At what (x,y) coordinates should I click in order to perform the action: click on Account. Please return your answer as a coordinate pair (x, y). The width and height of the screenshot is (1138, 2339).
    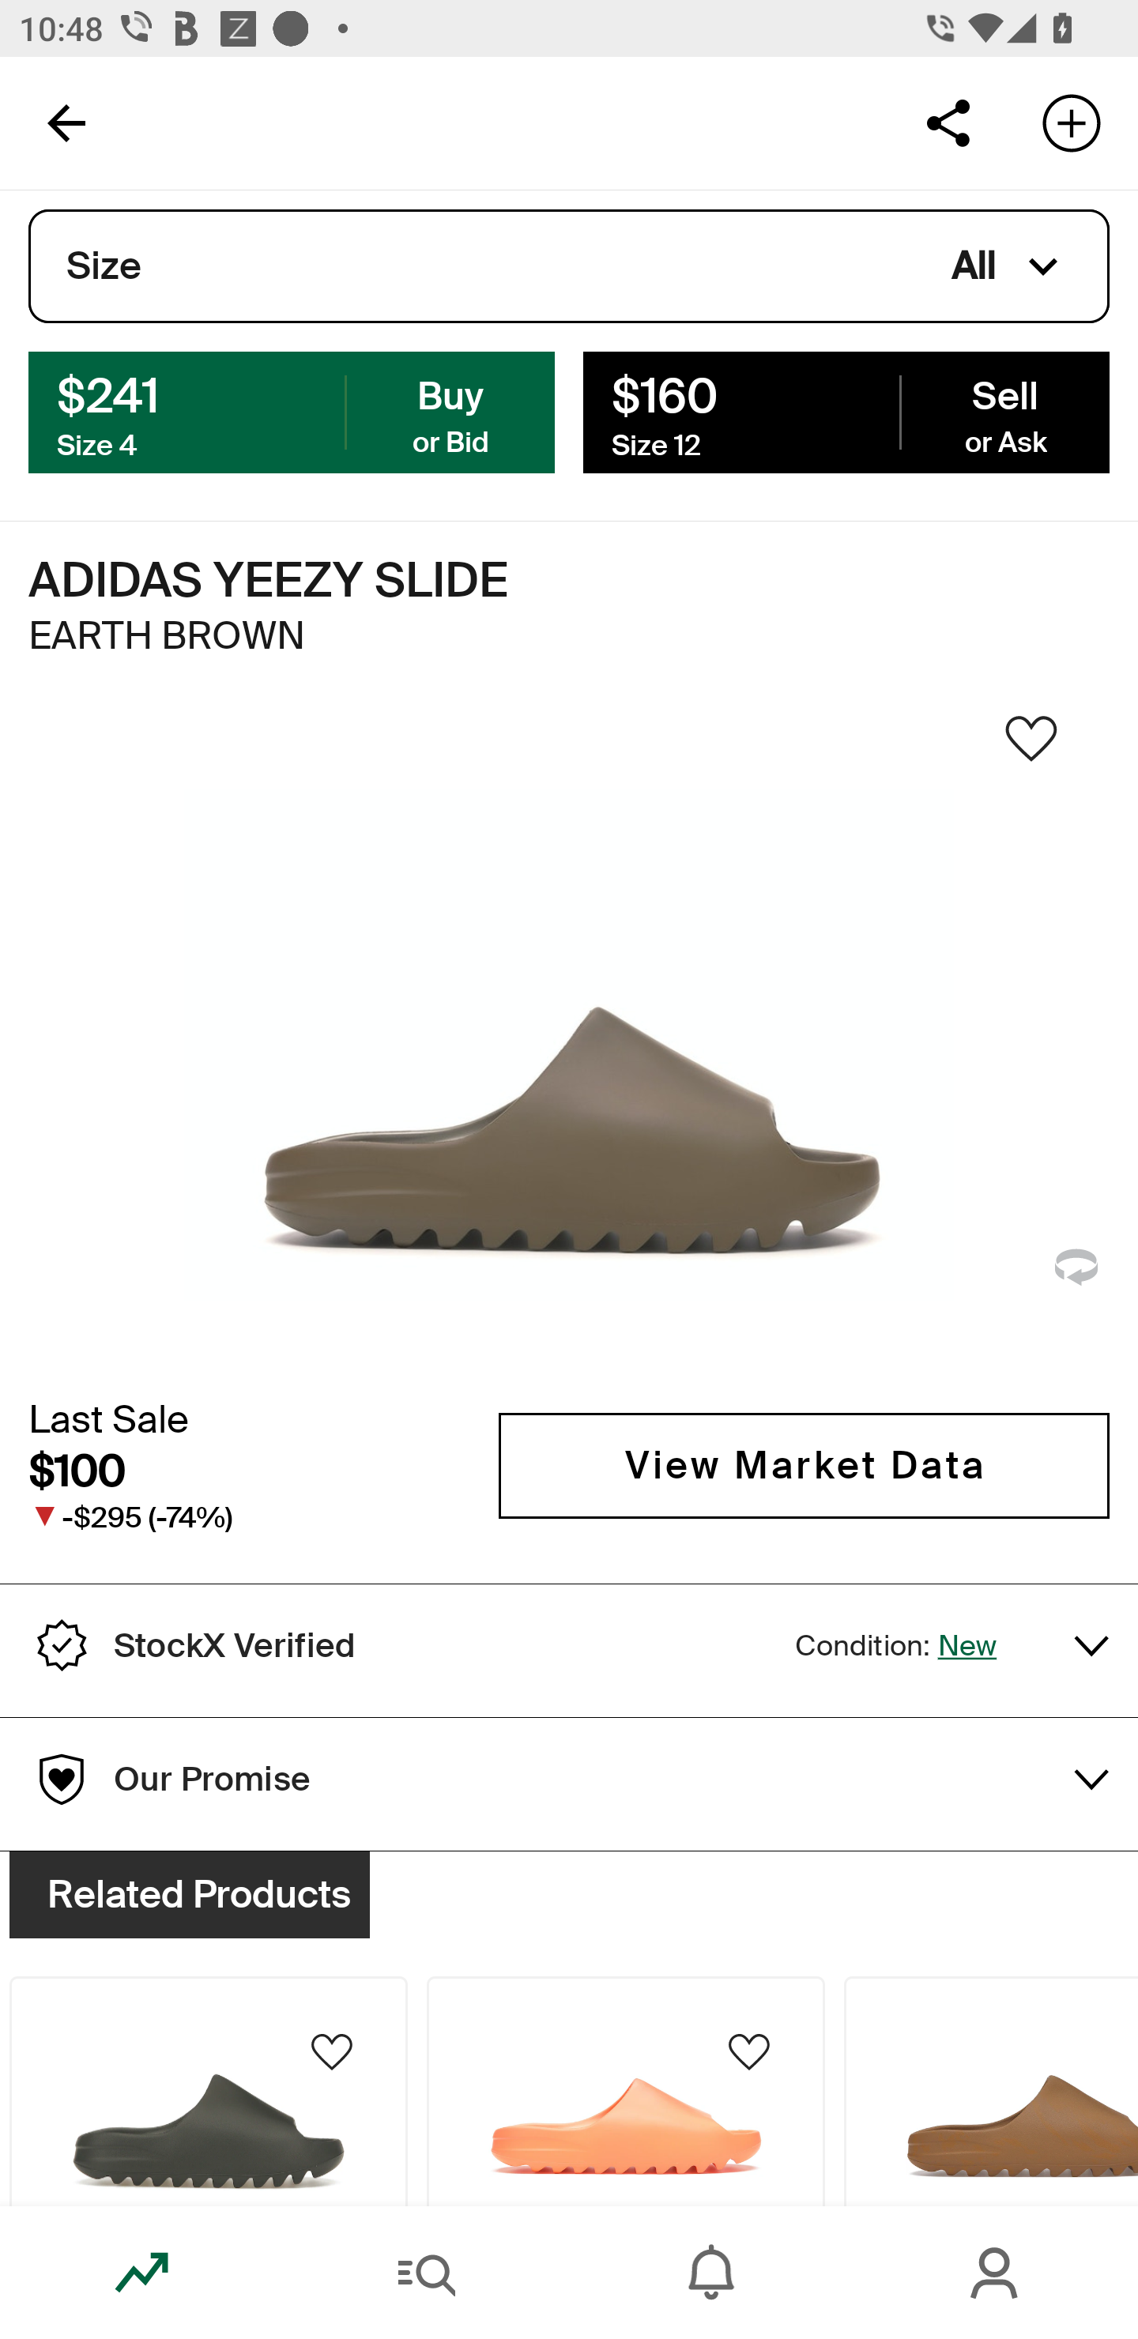
    Looking at the image, I should click on (996, 2273).